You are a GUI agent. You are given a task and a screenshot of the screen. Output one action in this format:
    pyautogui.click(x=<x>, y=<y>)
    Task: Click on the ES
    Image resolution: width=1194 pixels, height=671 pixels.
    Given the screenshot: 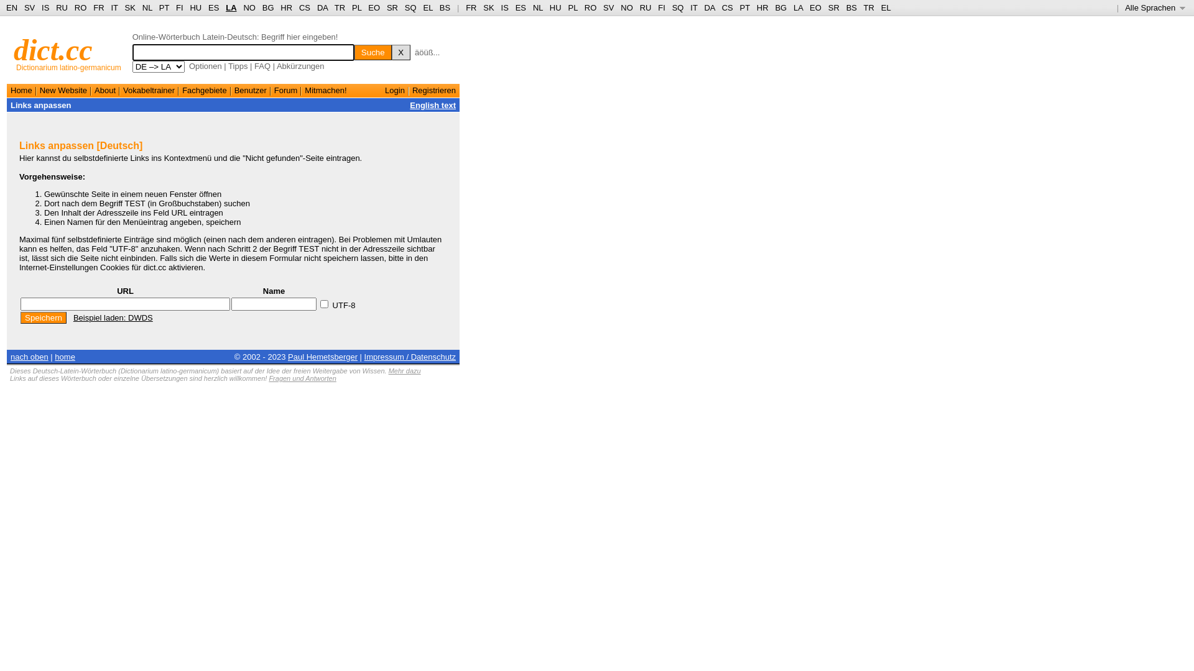 What is the action you would take?
    pyautogui.click(x=521, y=7)
    